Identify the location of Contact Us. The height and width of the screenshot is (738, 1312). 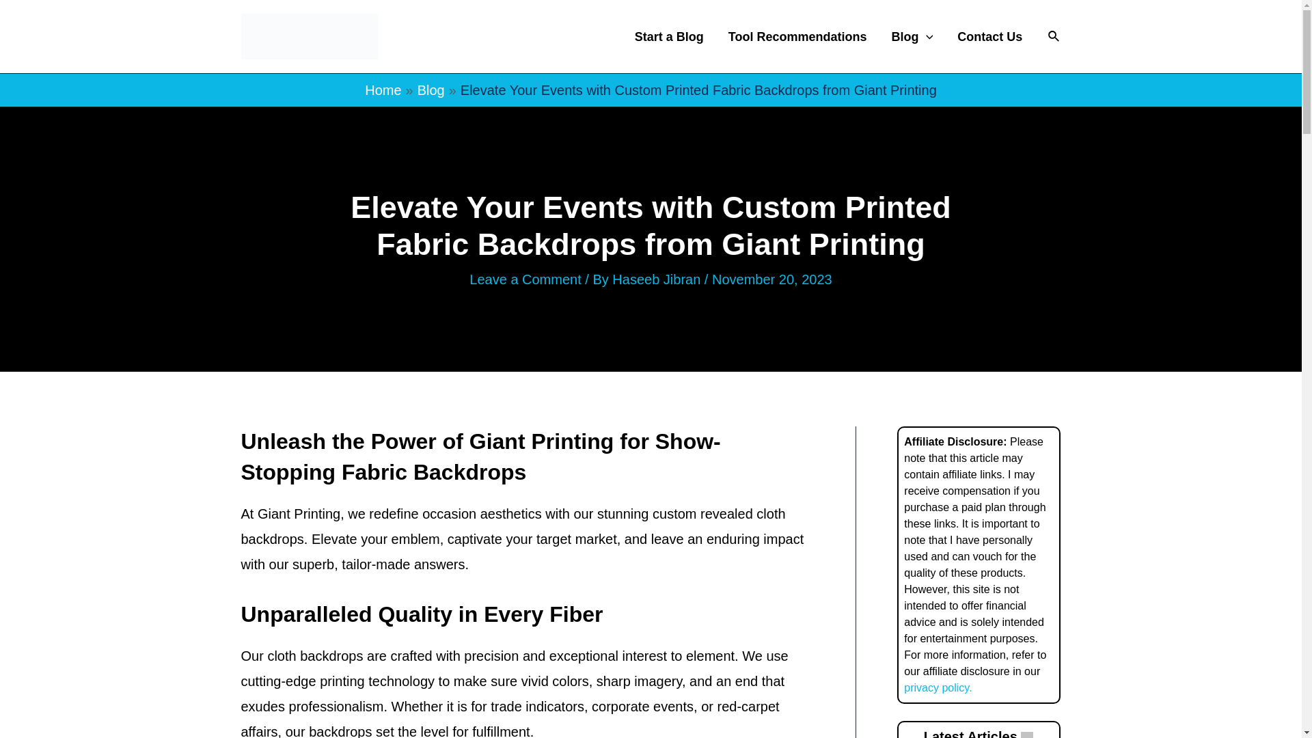
(989, 37).